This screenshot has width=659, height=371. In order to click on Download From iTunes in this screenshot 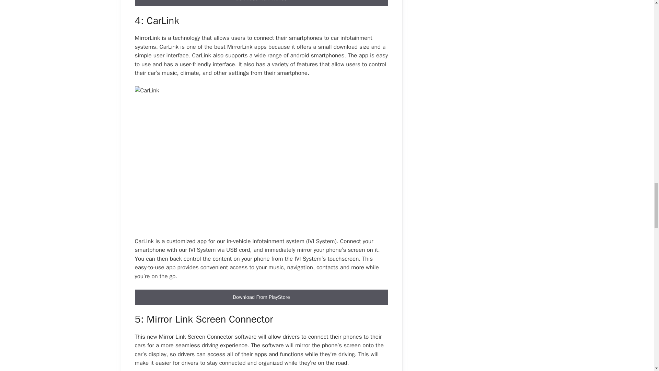, I will do `click(261, 3)`.